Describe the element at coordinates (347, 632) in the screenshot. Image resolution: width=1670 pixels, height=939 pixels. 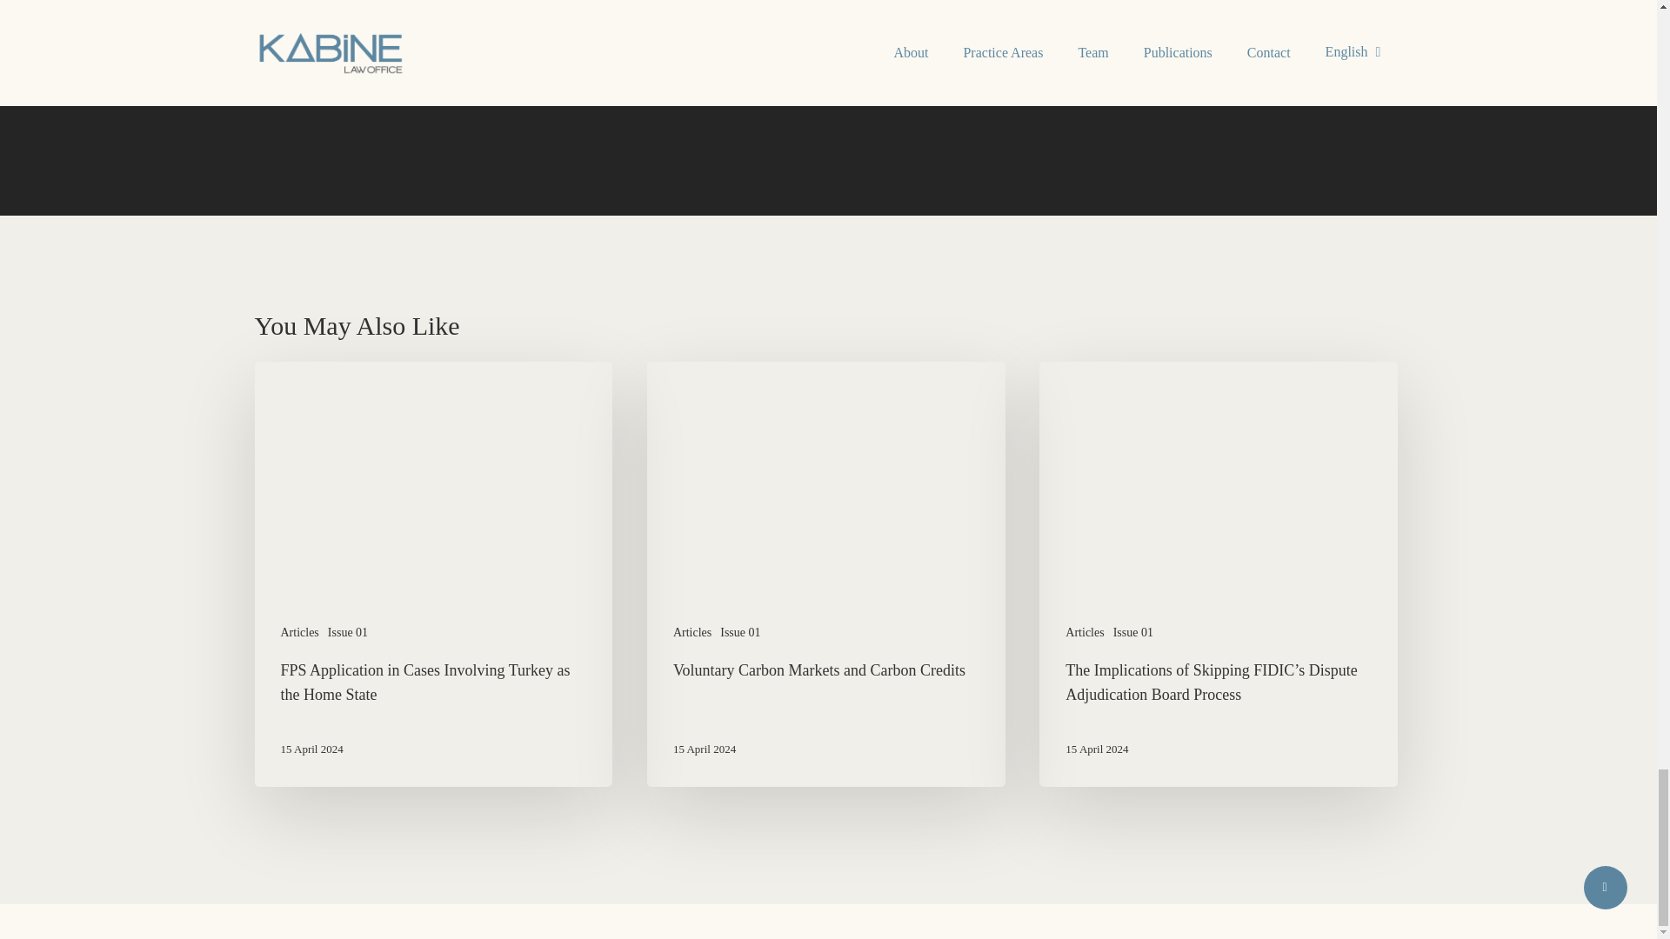
I see `Issue 01` at that location.